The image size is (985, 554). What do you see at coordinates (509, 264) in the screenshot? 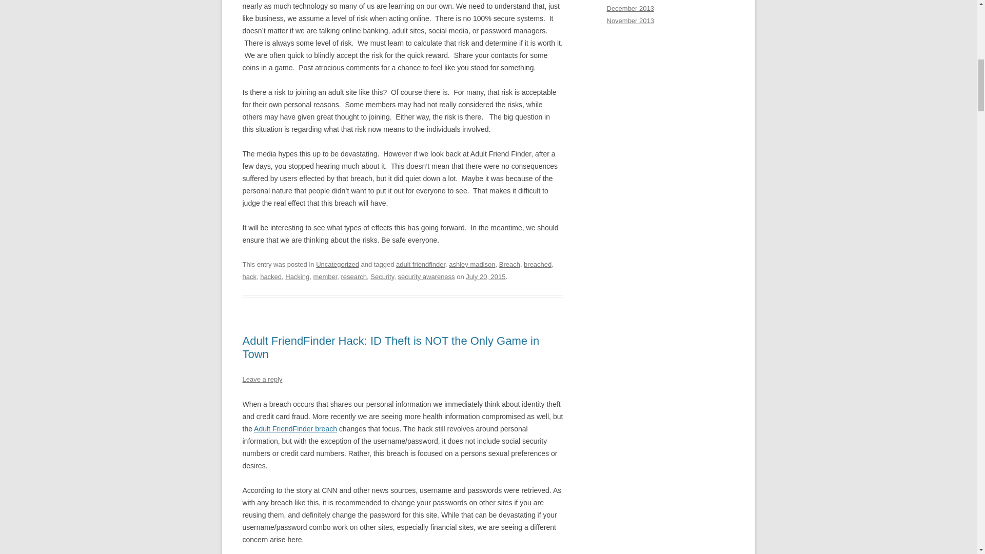
I see `Breach` at bounding box center [509, 264].